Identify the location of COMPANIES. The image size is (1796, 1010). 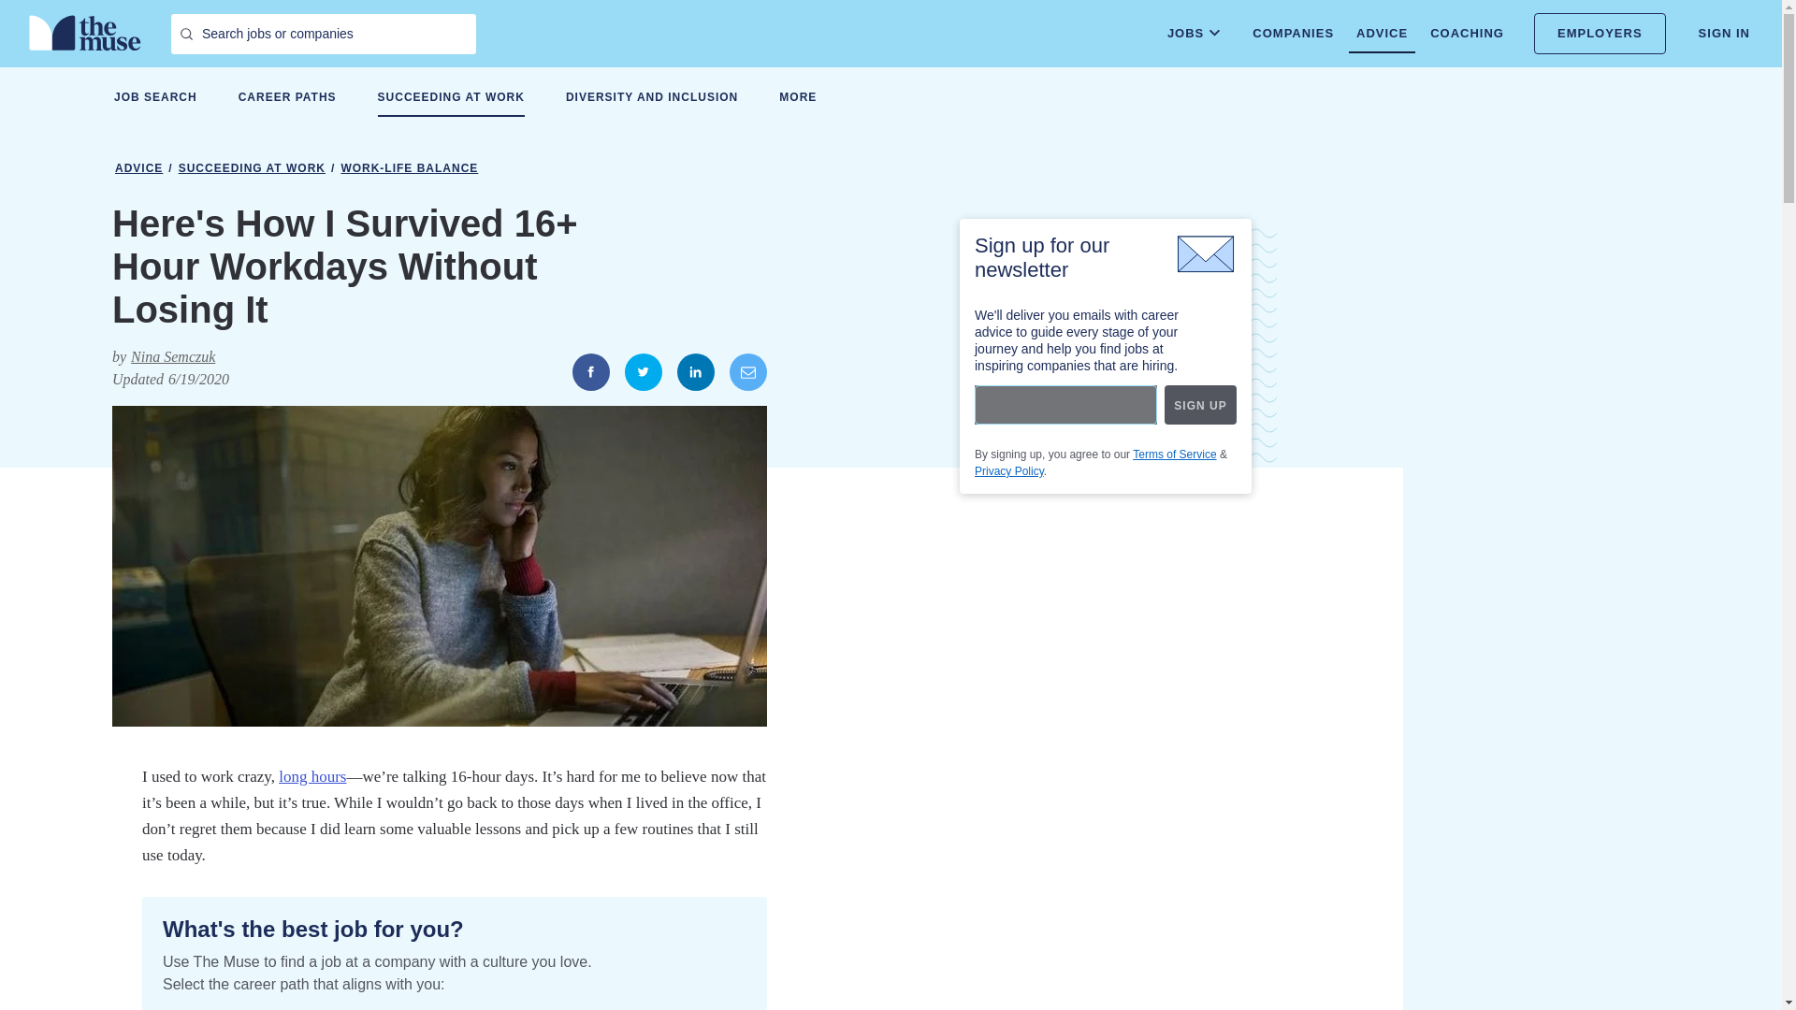
(1293, 34).